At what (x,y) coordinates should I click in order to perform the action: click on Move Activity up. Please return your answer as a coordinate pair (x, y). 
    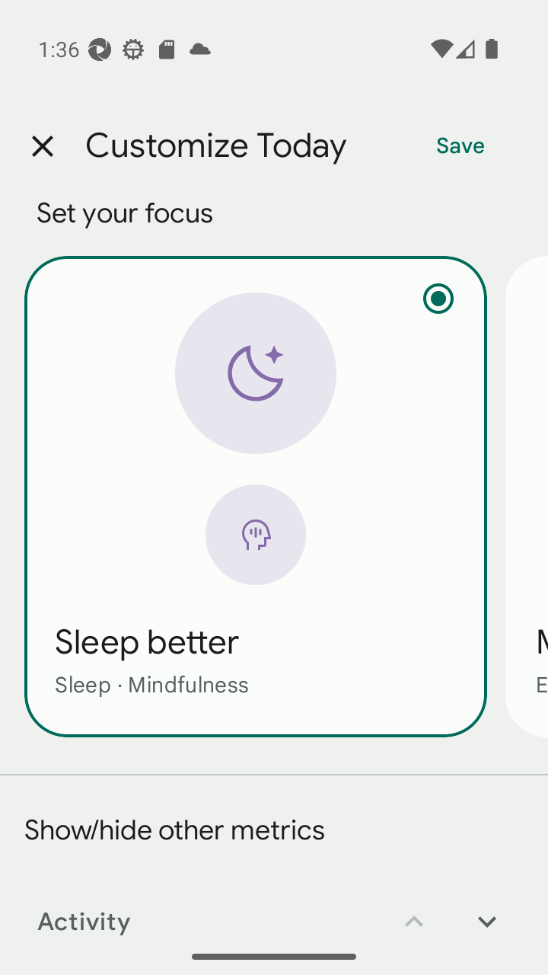
    Looking at the image, I should click on (414, 911).